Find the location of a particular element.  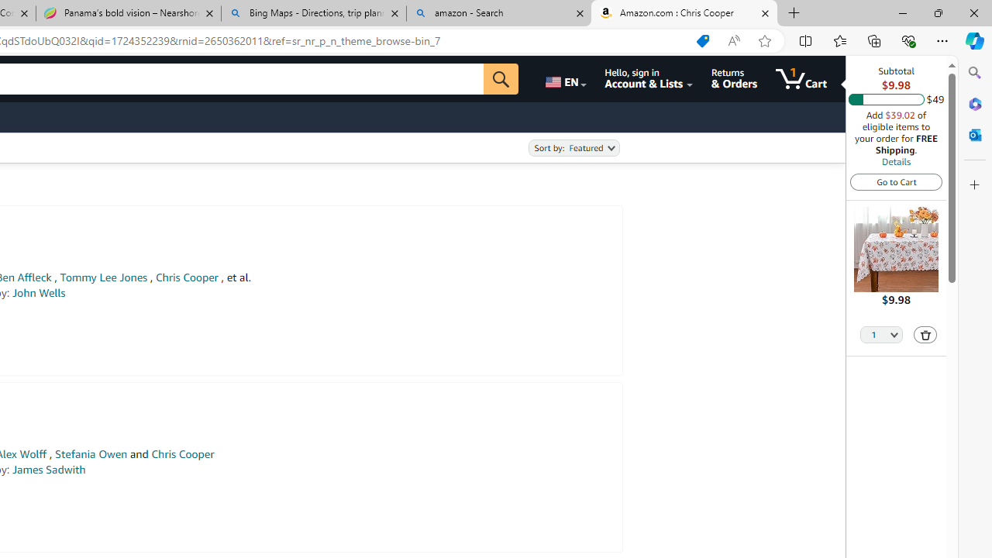

Go is located at coordinates (501, 79).